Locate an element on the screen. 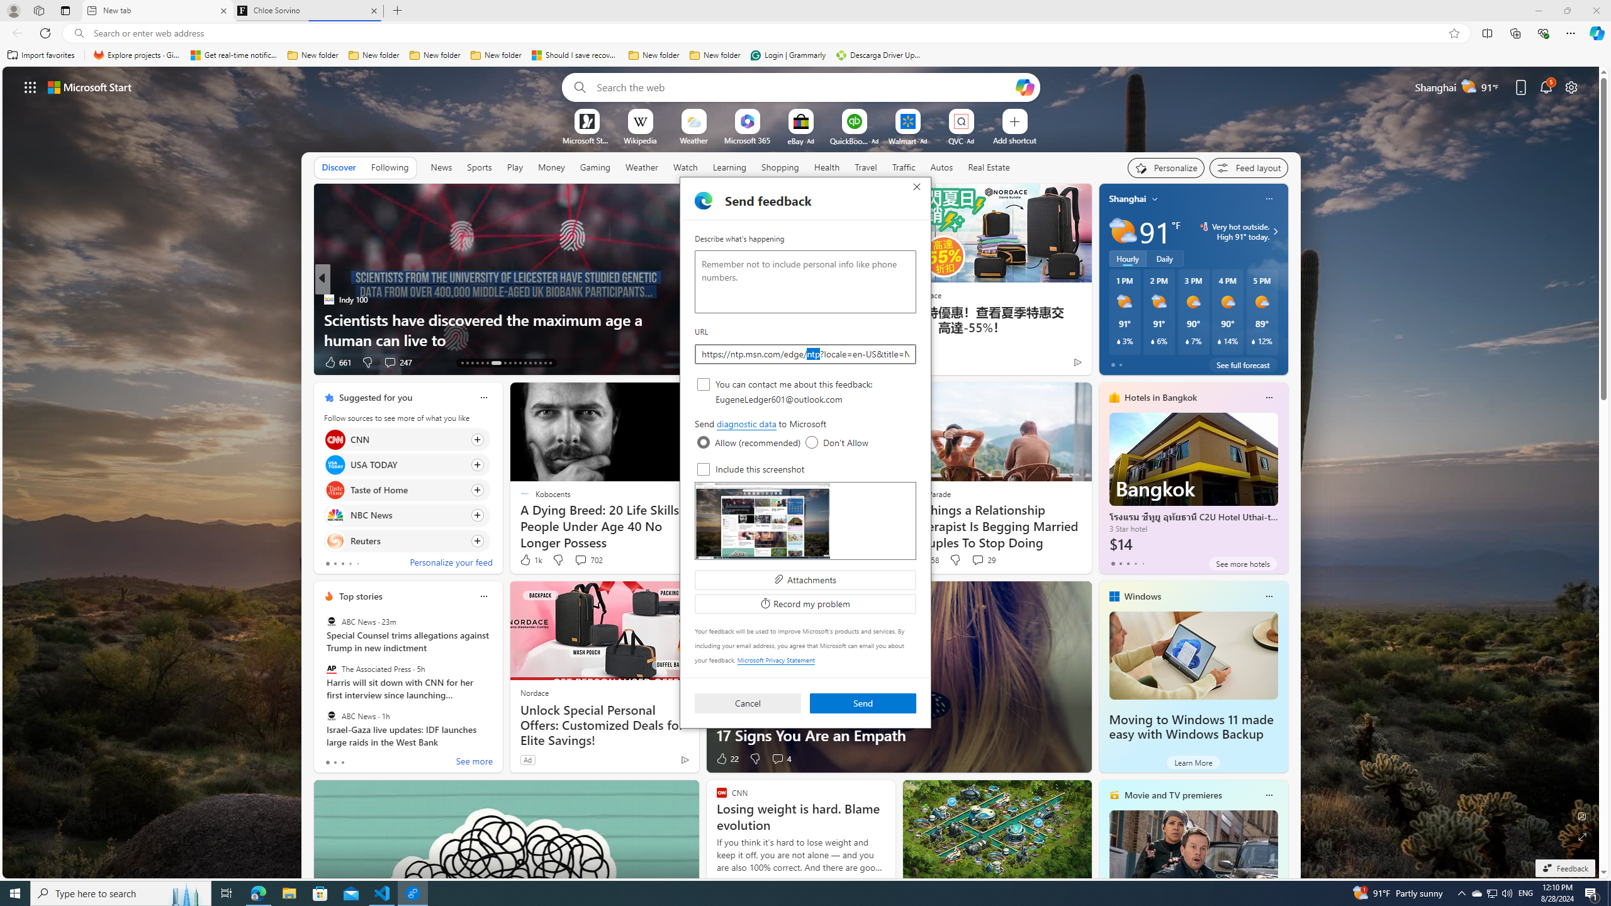  Travel is located at coordinates (866, 167).